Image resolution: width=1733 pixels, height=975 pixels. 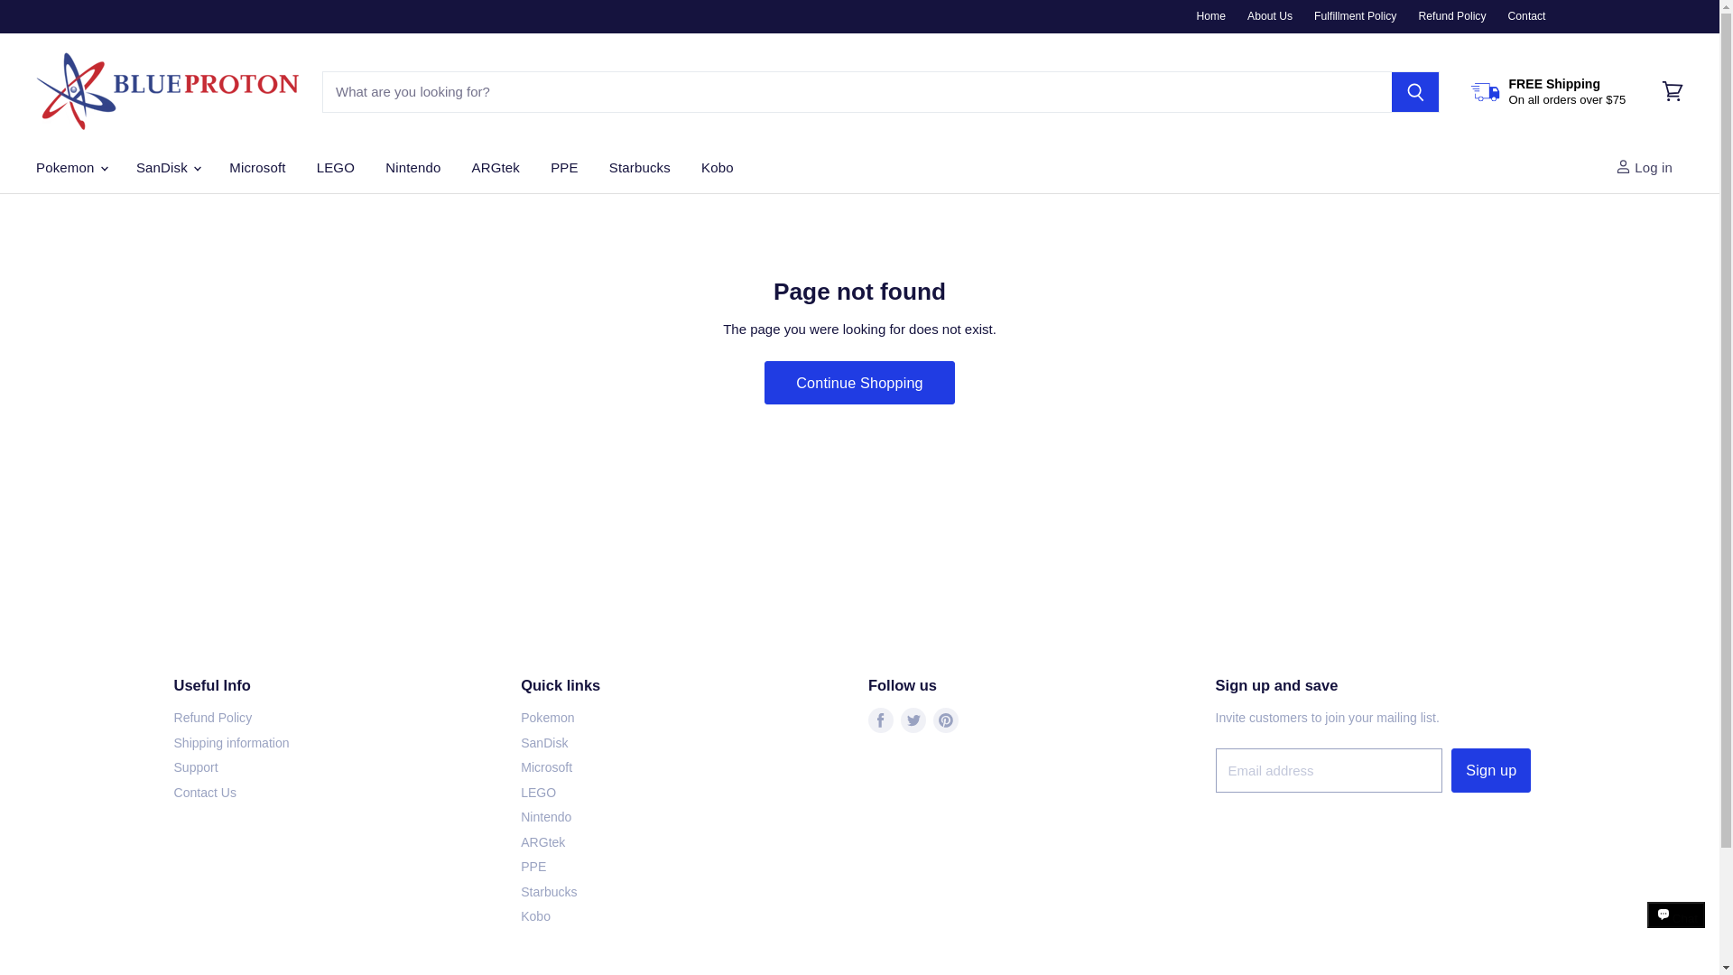 What do you see at coordinates (70, 168) in the screenshot?
I see `Pokemon` at bounding box center [70, 168].